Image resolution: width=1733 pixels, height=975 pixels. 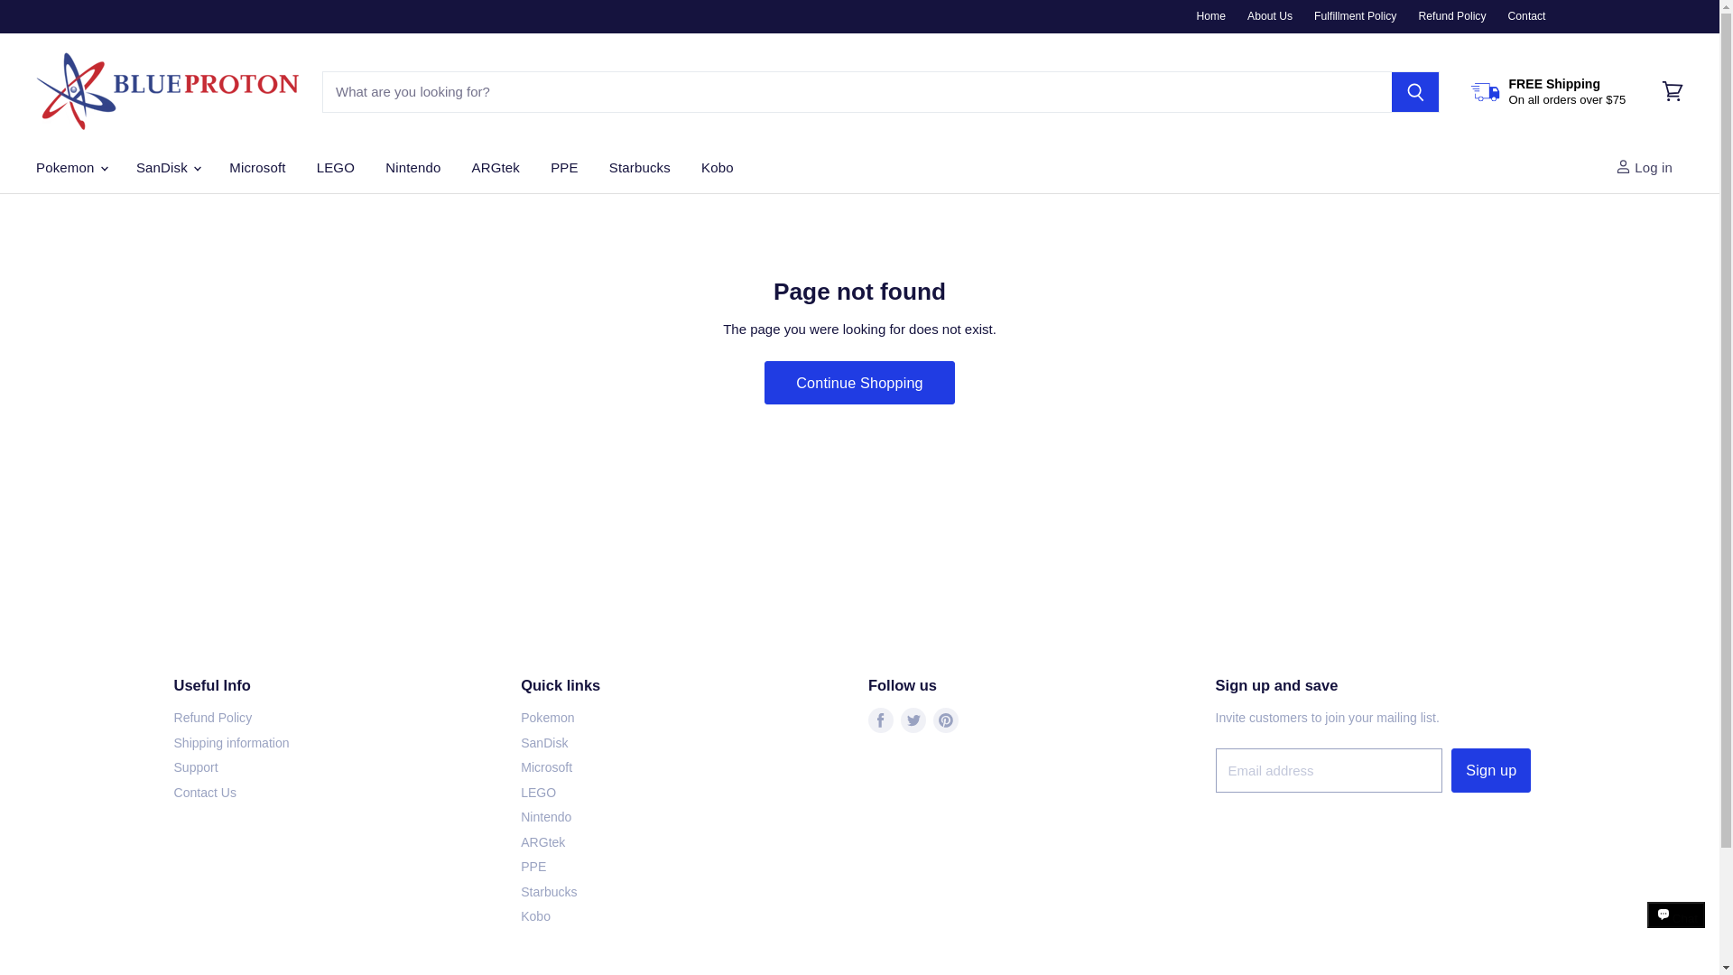 What do you see at coordinates (70, 168) in the screenshot?
I see `Pokemon` at bounding box center [70, 168].